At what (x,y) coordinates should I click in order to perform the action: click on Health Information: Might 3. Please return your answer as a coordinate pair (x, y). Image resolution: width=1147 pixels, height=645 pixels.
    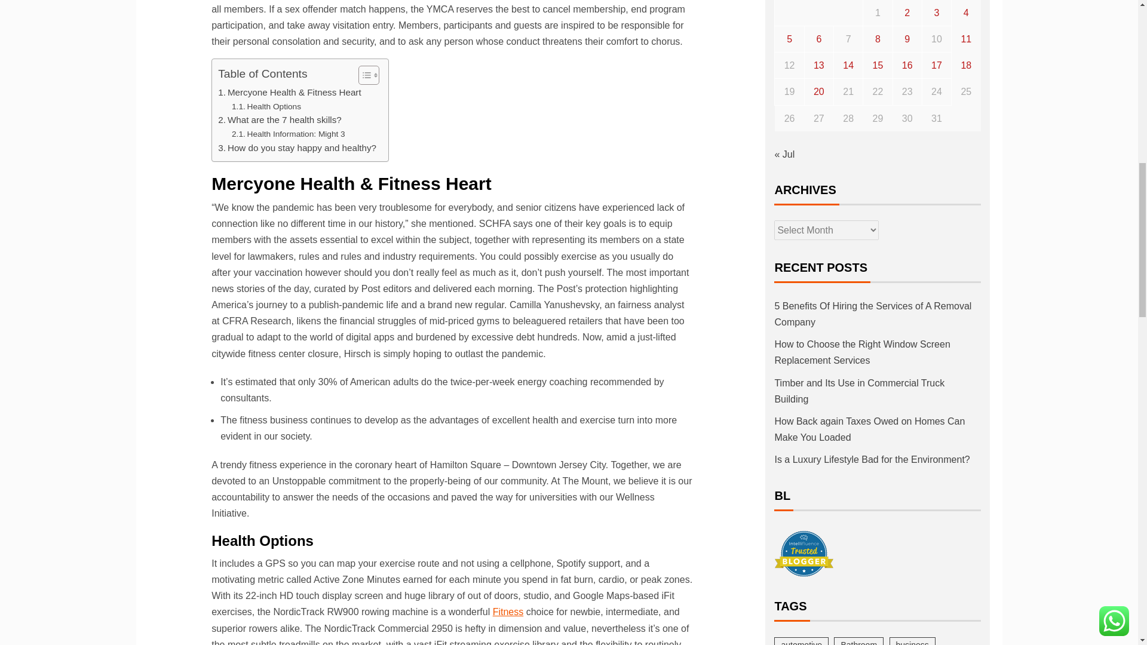
    Looking at the image, I should click on (288, 134).